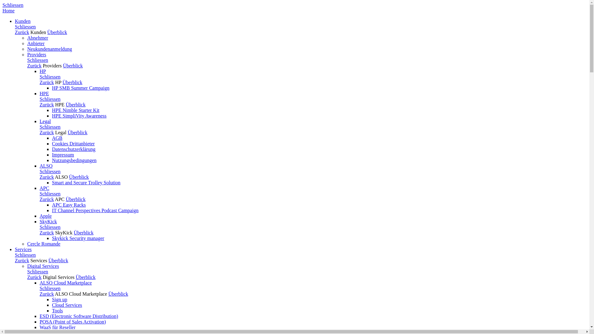 The height and width of the screenshot is (334, 594). I want to click on HP, so click(43, 71).